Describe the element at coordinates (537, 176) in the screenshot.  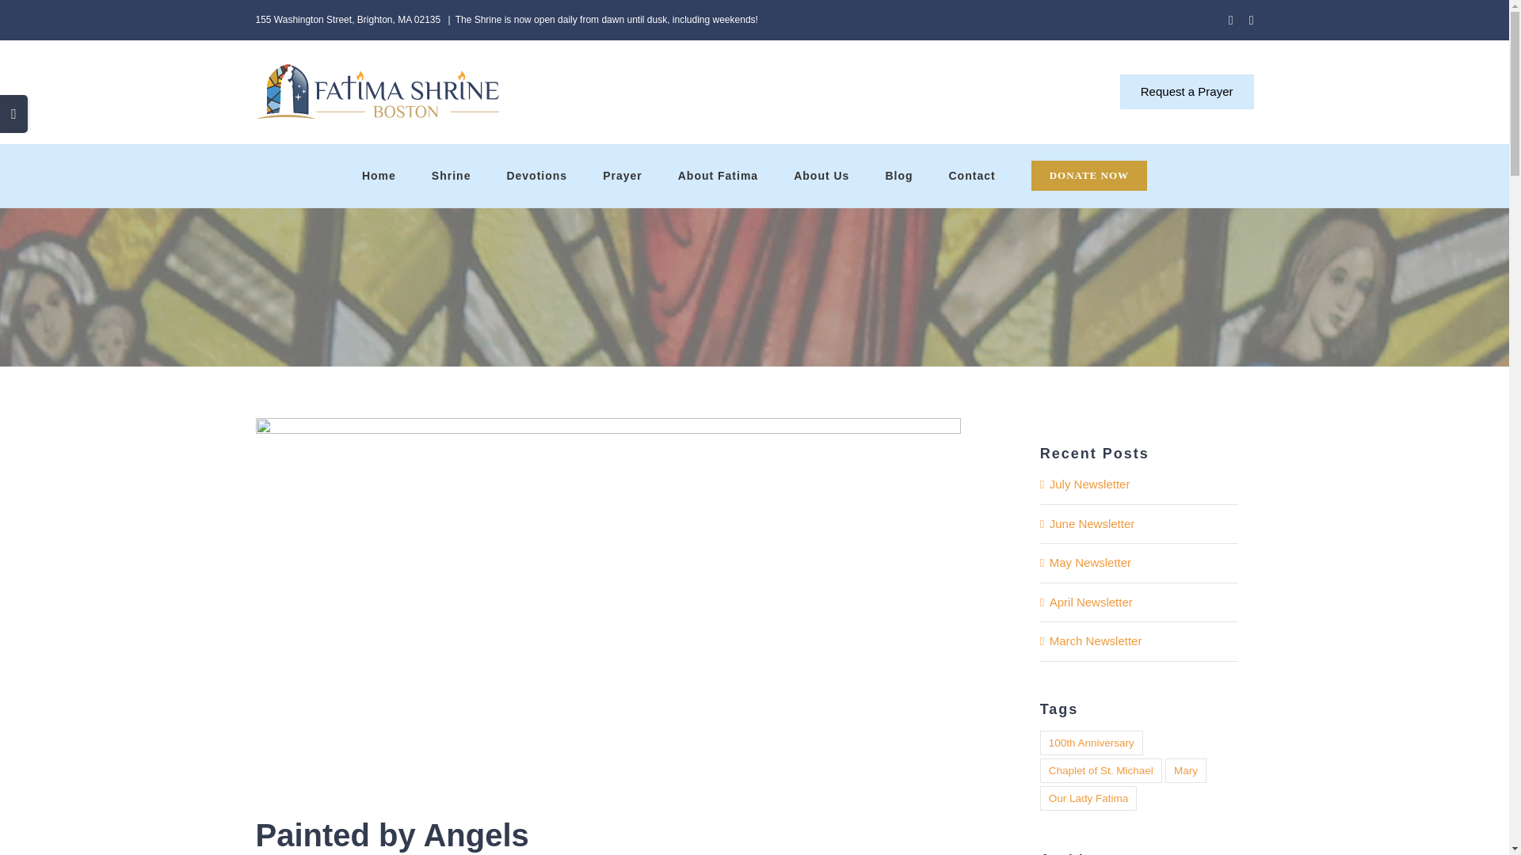
I see `Devotions` at that location.